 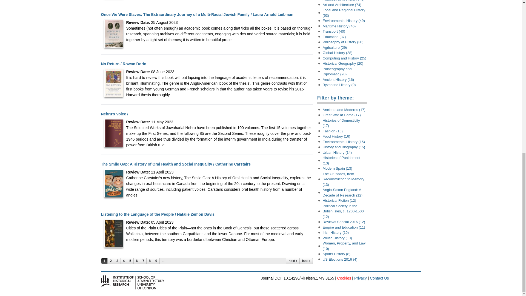 What do you see at coordinates (150, 261) in the screenshot?
I see `8` at bounding box center [150, 261].